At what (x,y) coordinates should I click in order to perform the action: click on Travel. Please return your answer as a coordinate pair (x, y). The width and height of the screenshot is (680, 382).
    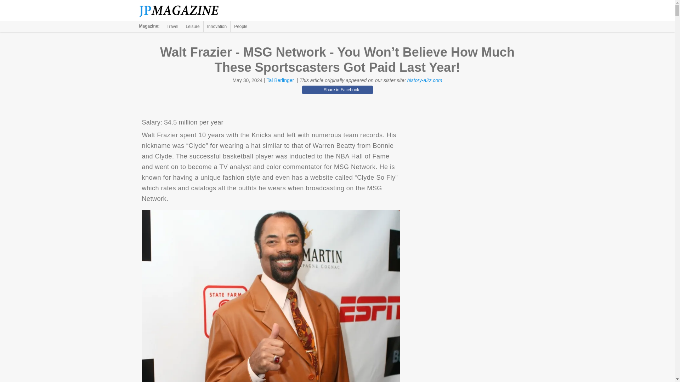
    Looking at the image, I should click on (172, 26).